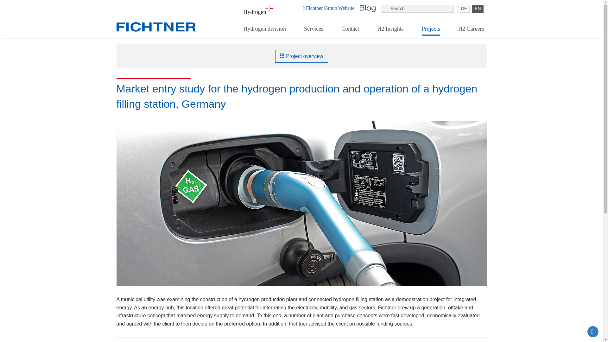  What do you see at coordinates (471, 30) in the screenshot?
I see `H2 Careers` at bounding box center [471, 30].